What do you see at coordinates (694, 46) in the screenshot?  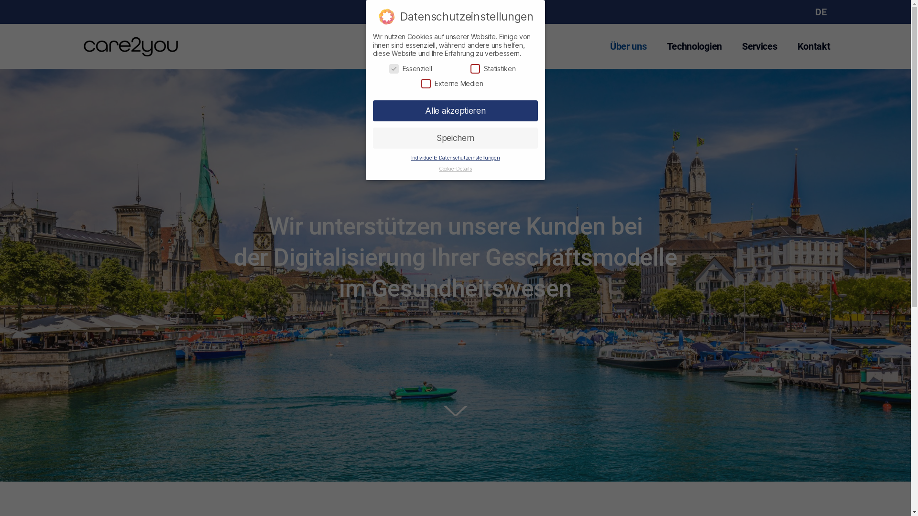 I see `Technologien` at bounding box center [694, 46].